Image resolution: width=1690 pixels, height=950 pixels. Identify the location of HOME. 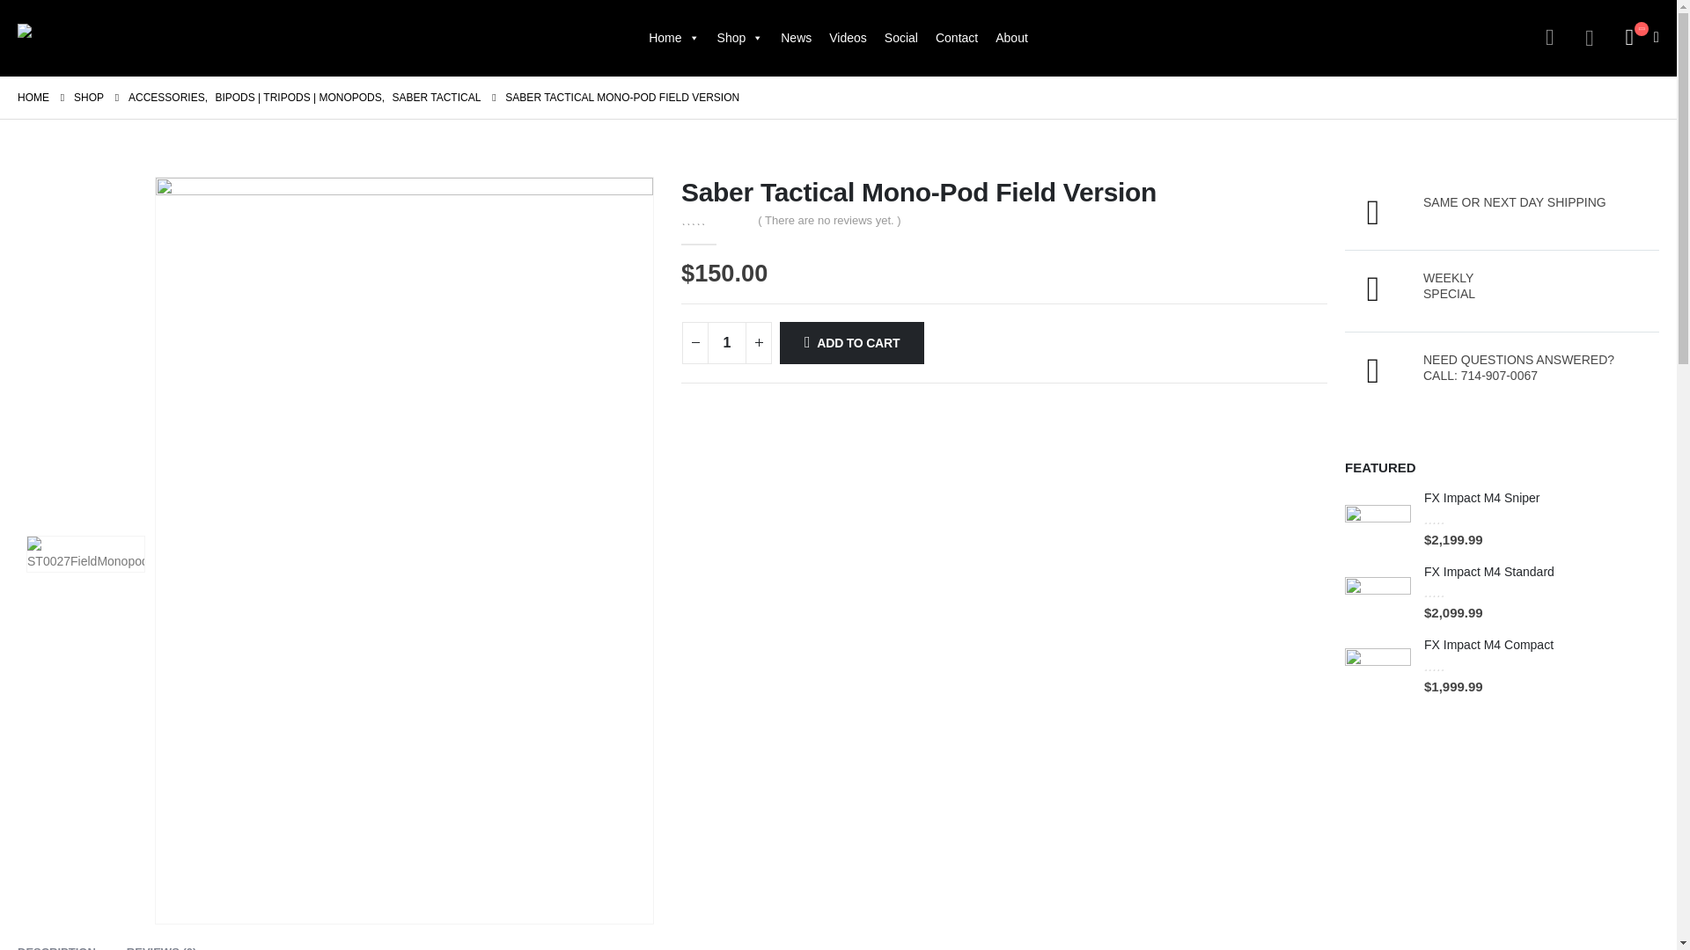
(33, 98).